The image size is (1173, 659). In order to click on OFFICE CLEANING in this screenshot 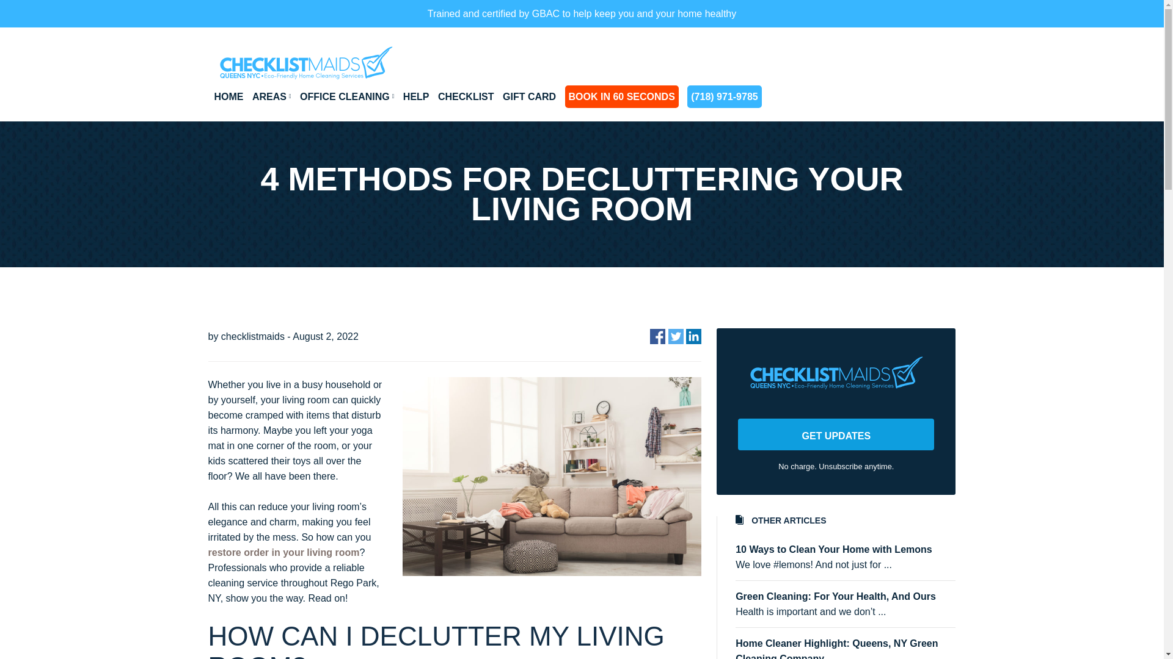, I will do `click(347, 96)`.